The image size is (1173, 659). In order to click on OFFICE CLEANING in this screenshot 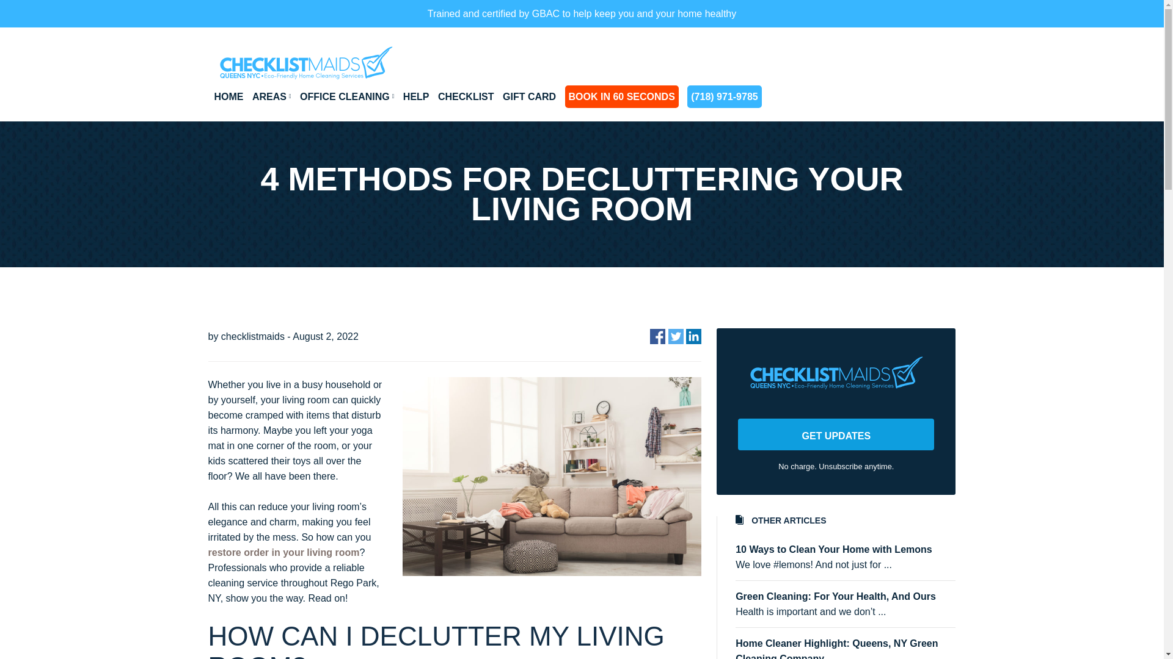, I will do `click(347, 96)`.